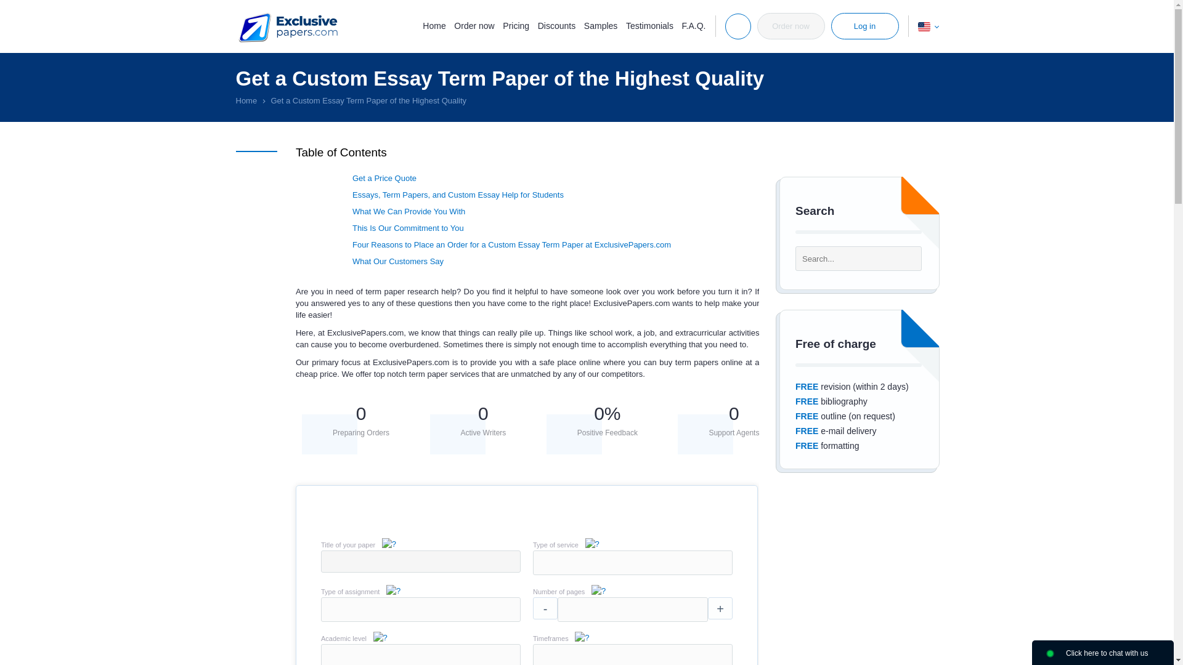 The width and height of the screenshot is (1183, 665). I want to click on Home, so click(434, 25).